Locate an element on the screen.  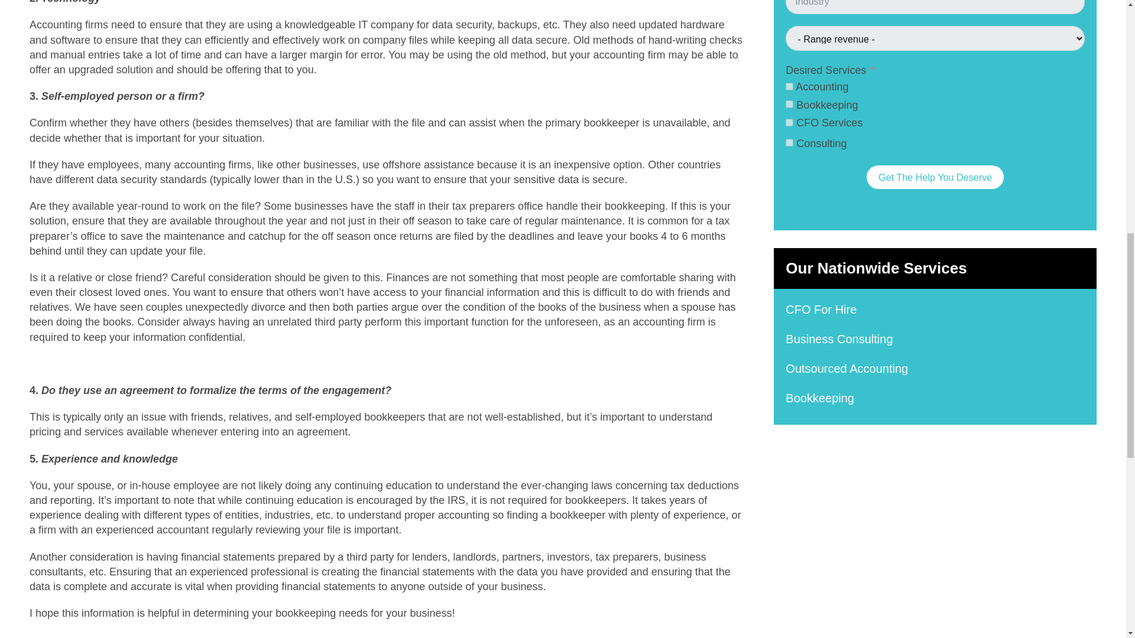
Accounting is located at coordinates (789, 86).